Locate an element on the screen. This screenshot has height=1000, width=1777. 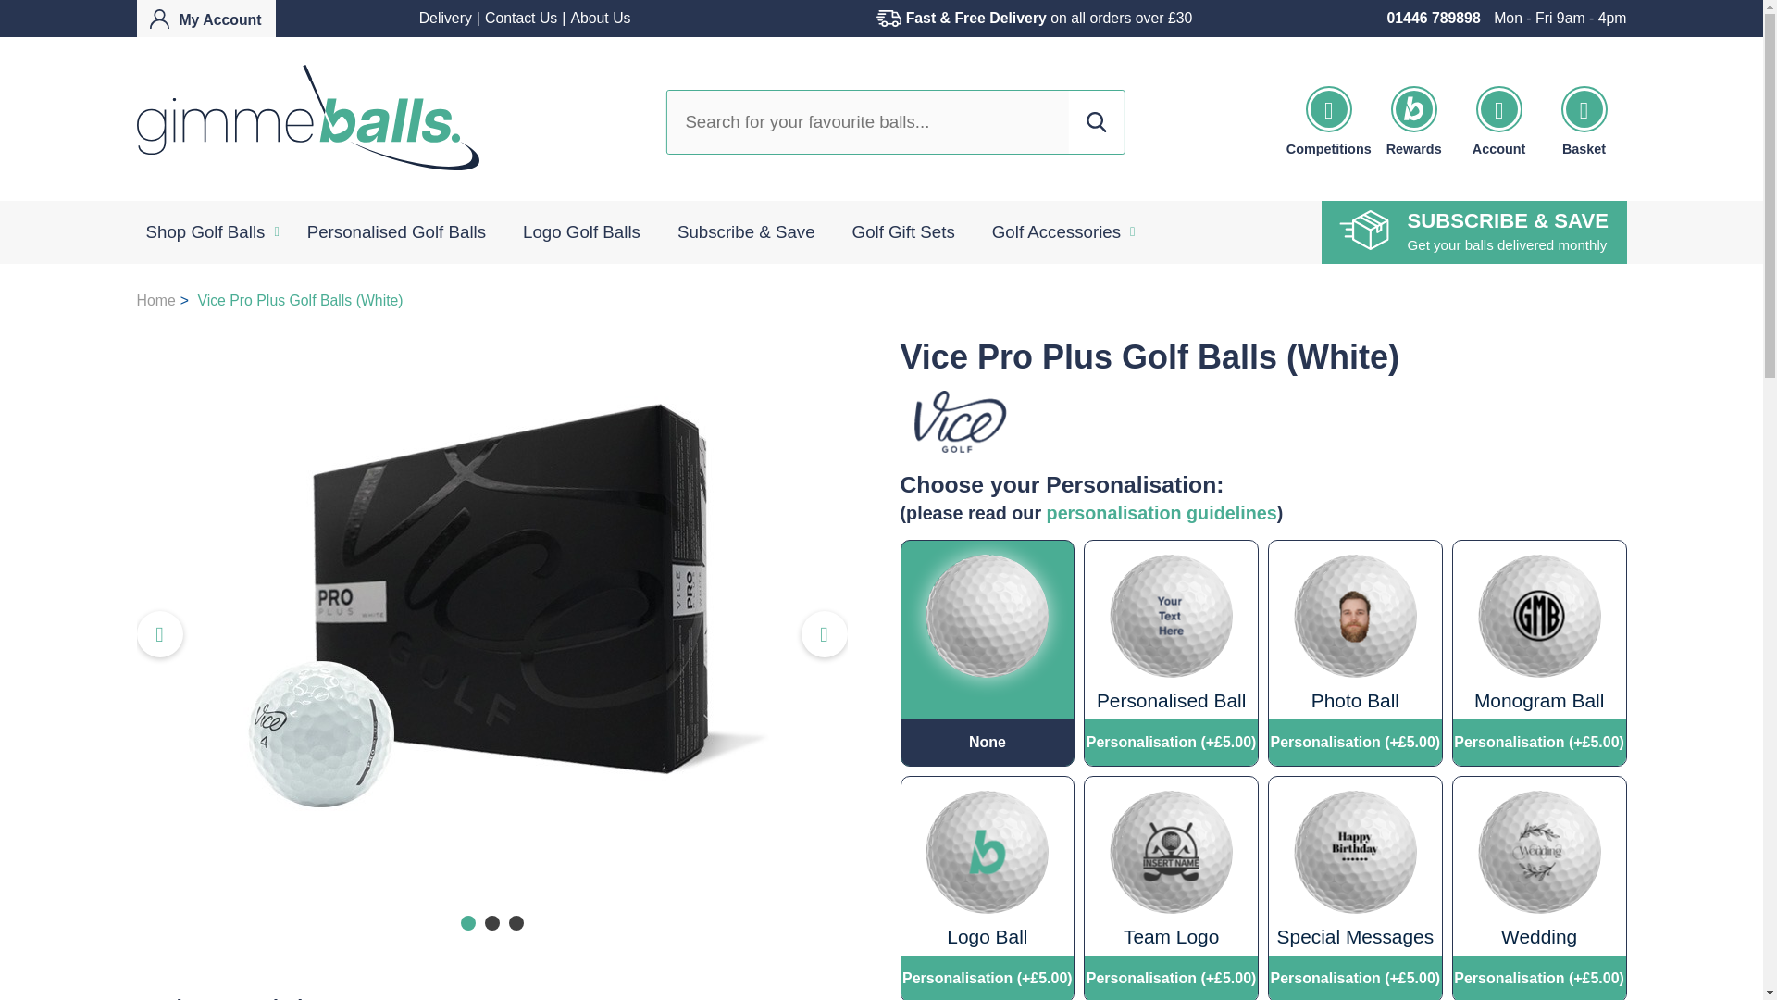
Shop Golf Balls is located at coordinates (205, 232).